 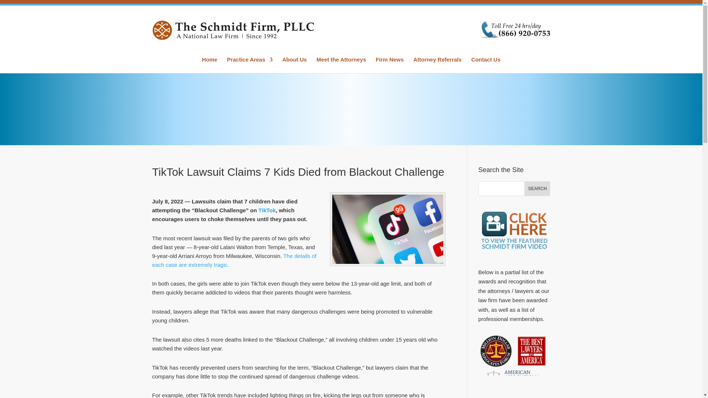 I want to click on Attorney Referrals, so click(x=437, y=65).